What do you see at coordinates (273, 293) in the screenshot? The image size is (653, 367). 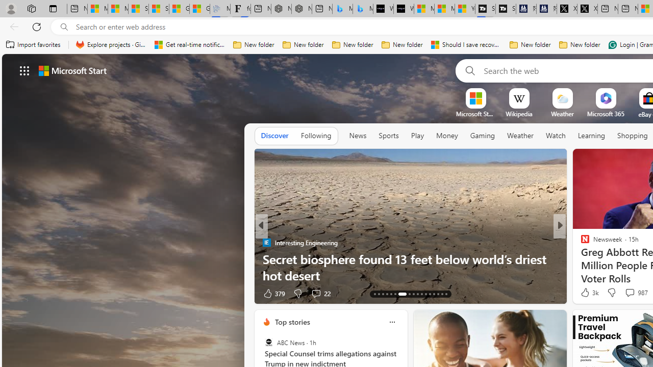 I see `379 Like` at bounding box center [273, 293].